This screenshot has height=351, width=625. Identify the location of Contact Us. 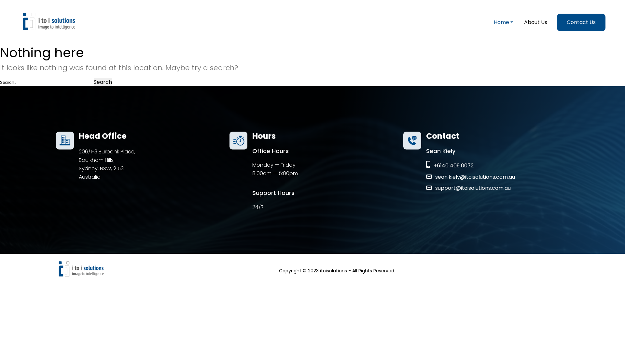
(581, 22).